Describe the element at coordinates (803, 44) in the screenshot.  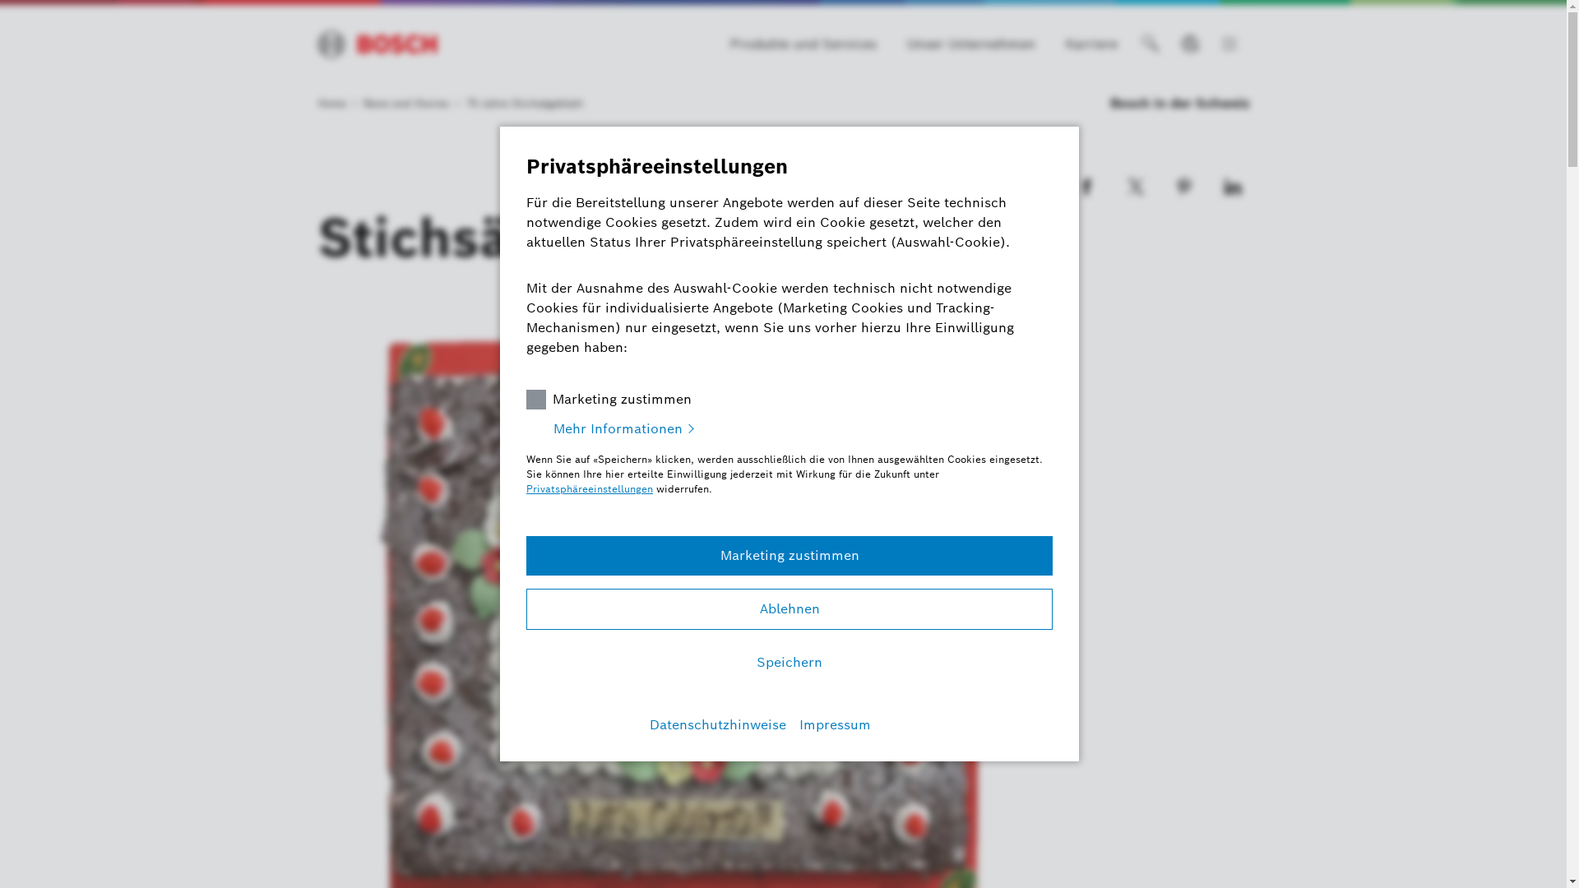
I see `Produkte und Services` at that location.